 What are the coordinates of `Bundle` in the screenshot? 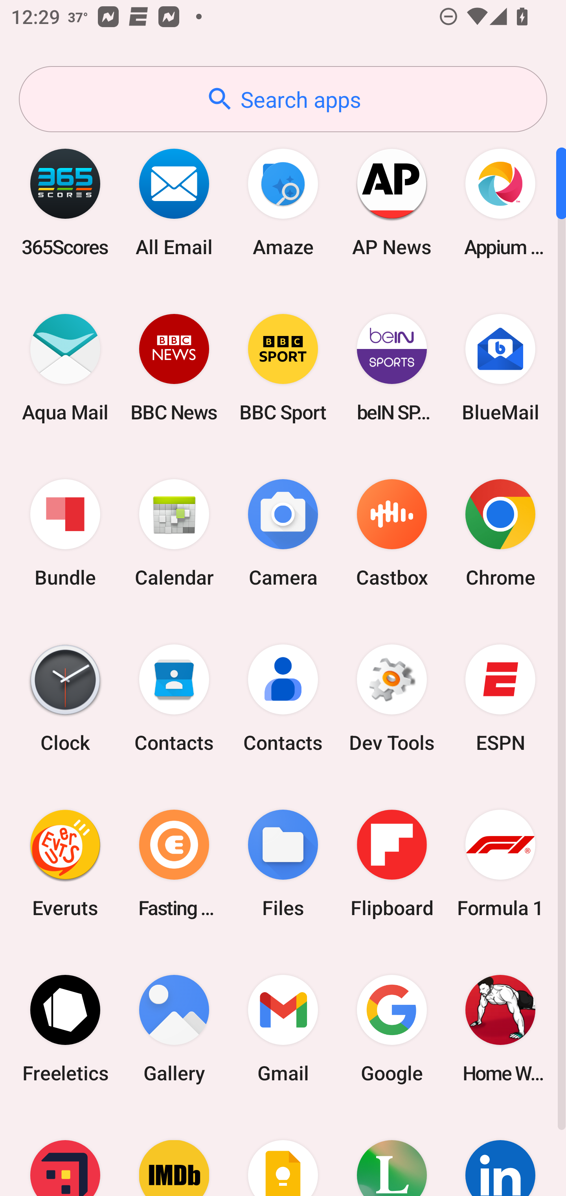 It's located at (65, 533).